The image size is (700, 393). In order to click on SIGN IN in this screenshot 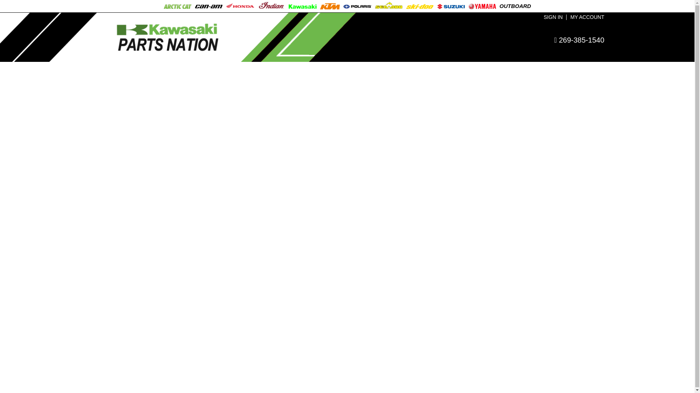, I will do `click(553, 17)`.